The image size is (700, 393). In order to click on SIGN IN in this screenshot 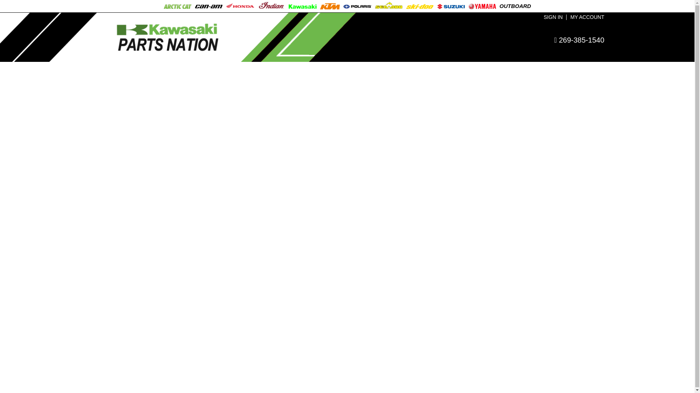, I will do `click(553, 17)`.